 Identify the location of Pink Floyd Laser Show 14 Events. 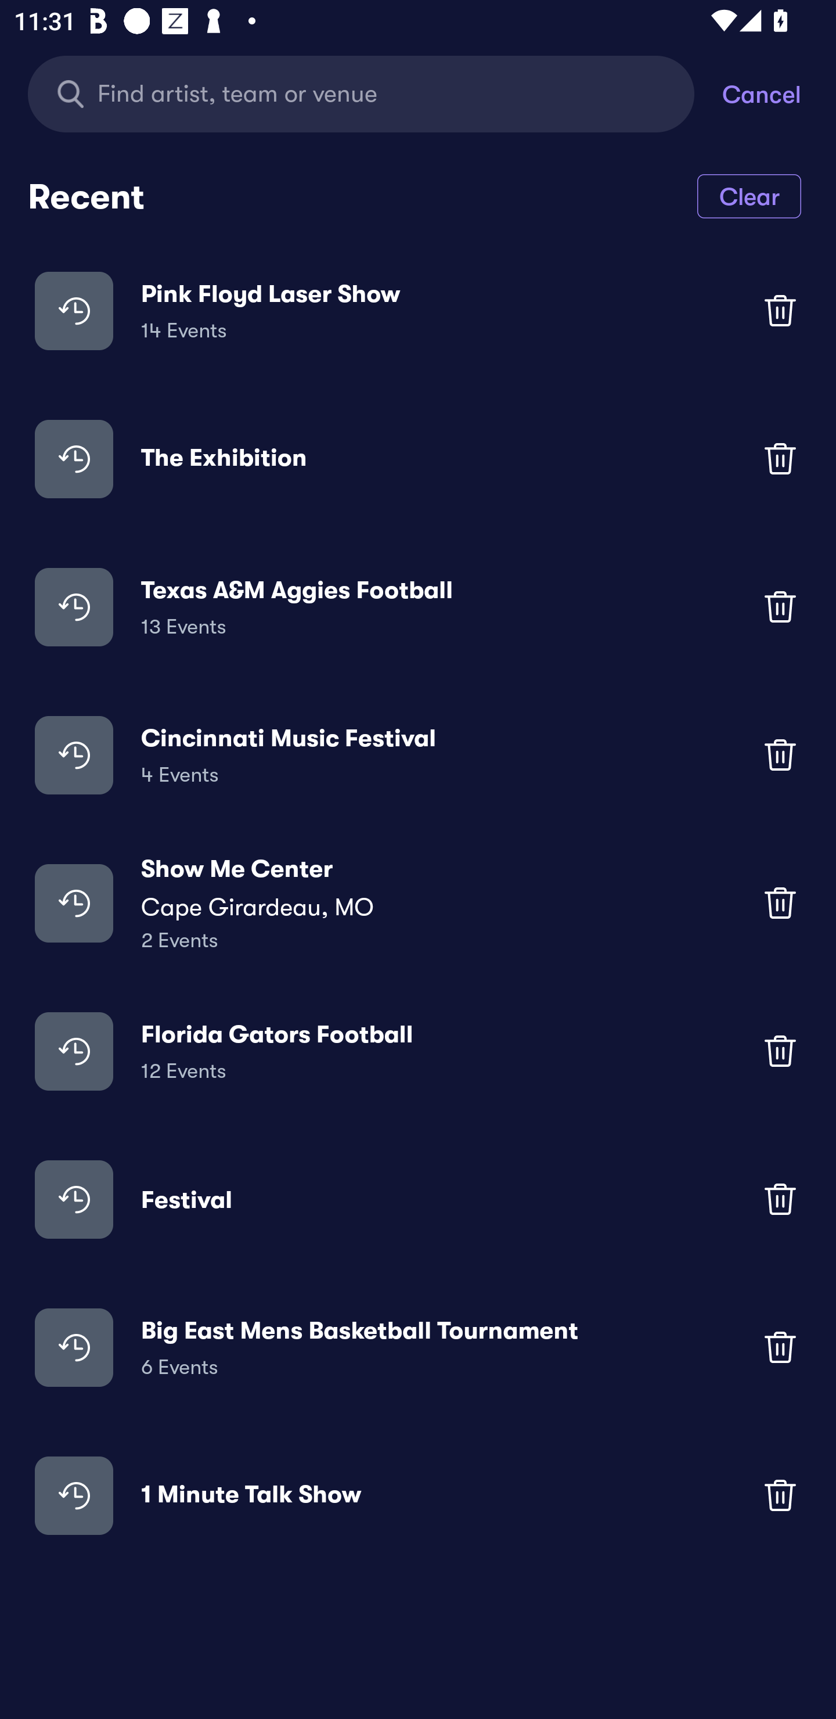
(418, 310).